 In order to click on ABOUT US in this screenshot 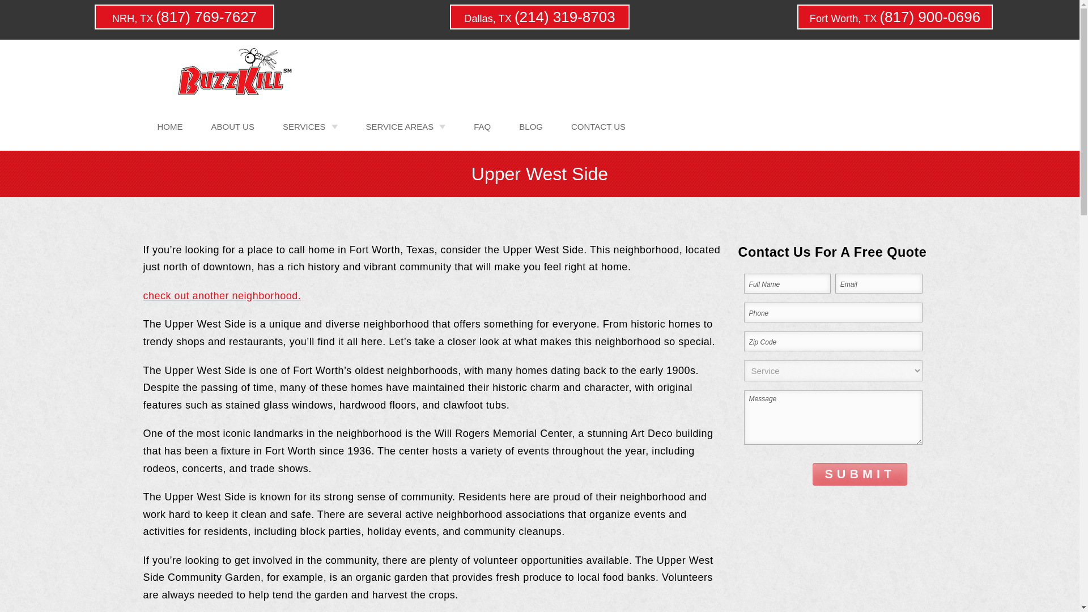, I will do `click(232, 126)`.